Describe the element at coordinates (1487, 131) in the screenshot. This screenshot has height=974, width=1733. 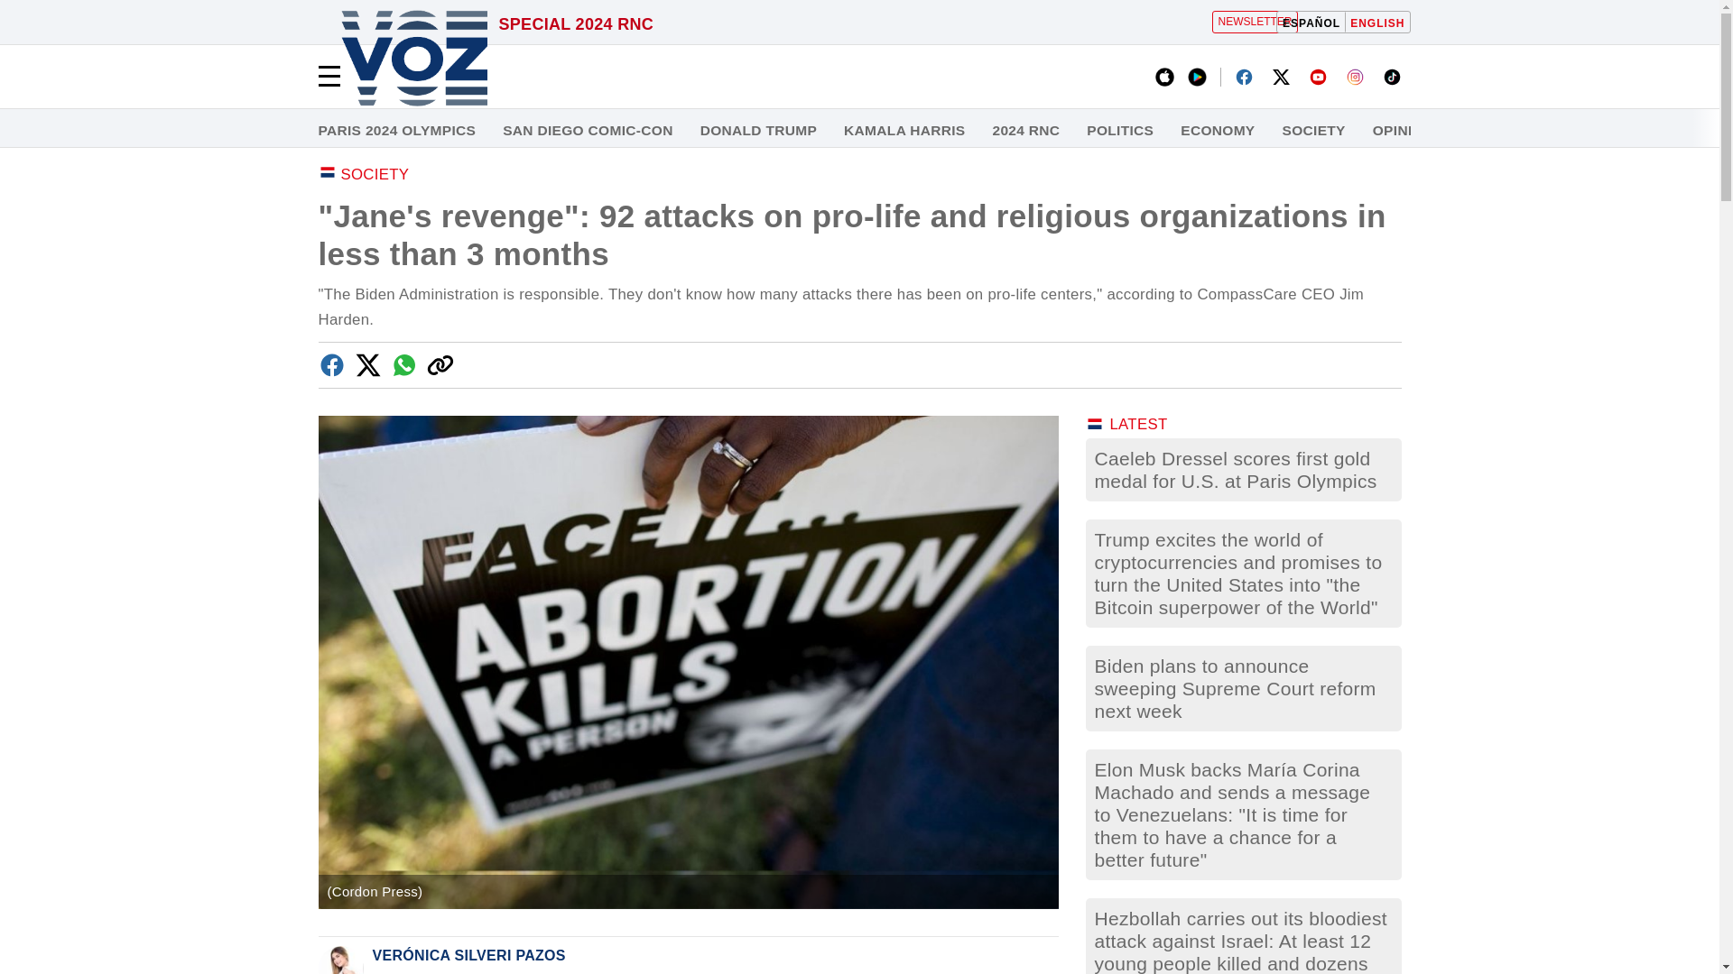
I see `World` at that location.